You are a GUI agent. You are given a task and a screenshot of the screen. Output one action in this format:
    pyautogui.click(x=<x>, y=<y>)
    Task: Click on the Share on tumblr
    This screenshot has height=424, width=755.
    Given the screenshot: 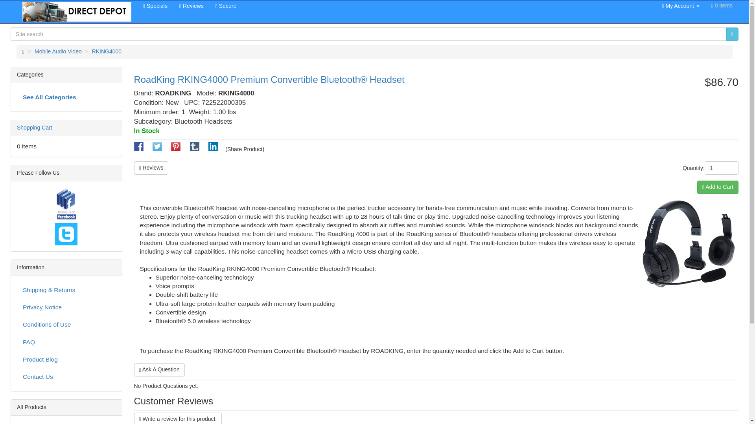 What is the action you would take?
    pyautogui.click(x=194, y=149)
    